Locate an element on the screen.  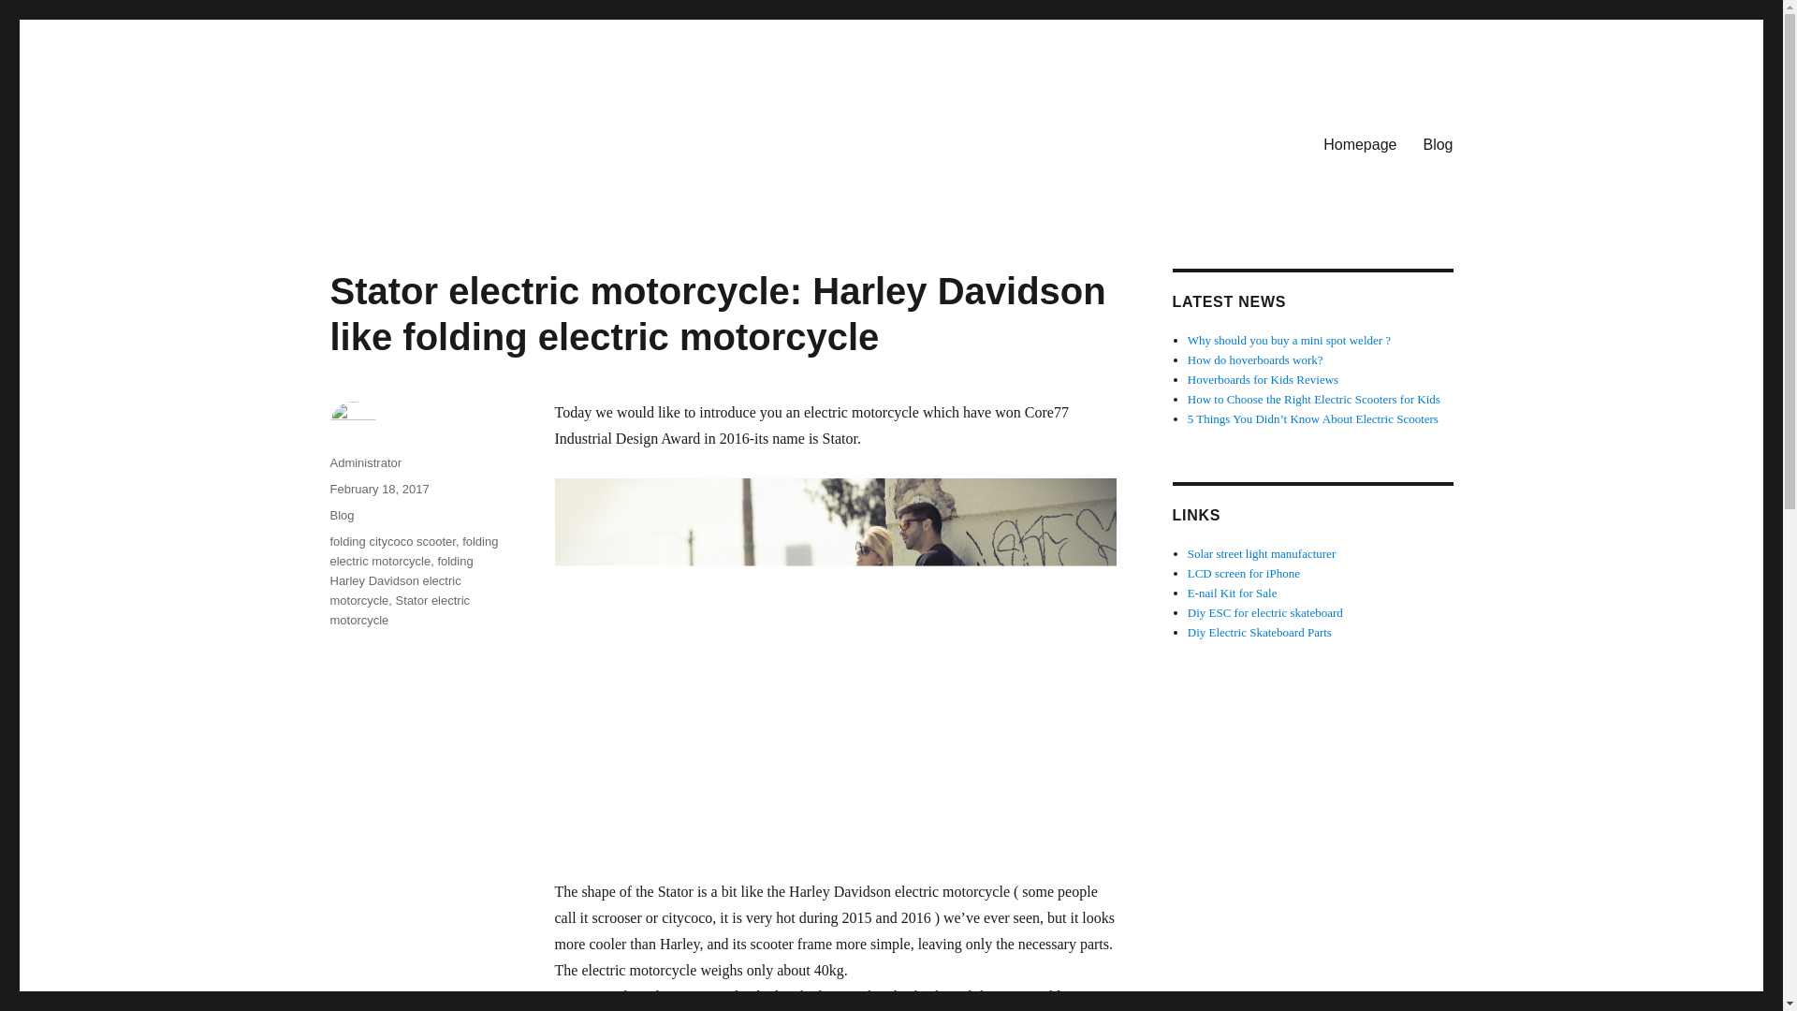
Hoverboards for Kids Reviews is located at coordinates (1264, 379).